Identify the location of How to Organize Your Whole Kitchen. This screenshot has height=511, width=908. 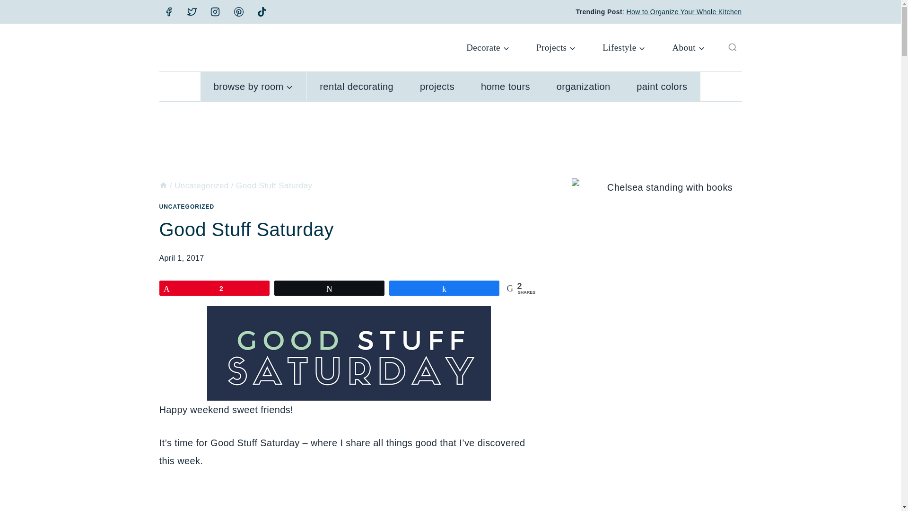
(684, 12).